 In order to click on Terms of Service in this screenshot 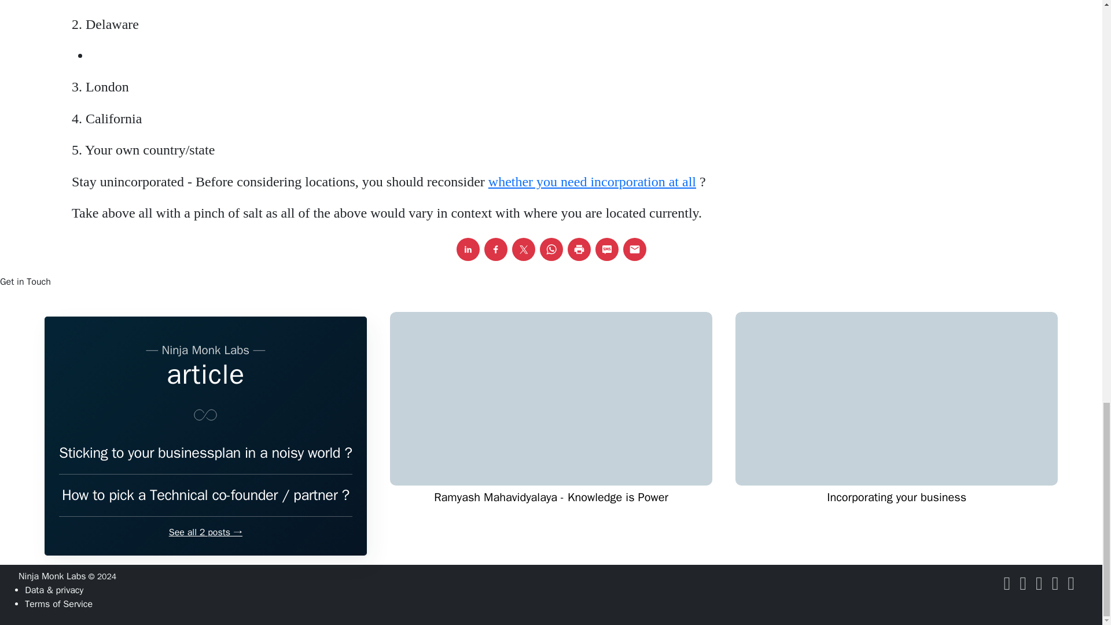, I will do `click(58, 604)`.